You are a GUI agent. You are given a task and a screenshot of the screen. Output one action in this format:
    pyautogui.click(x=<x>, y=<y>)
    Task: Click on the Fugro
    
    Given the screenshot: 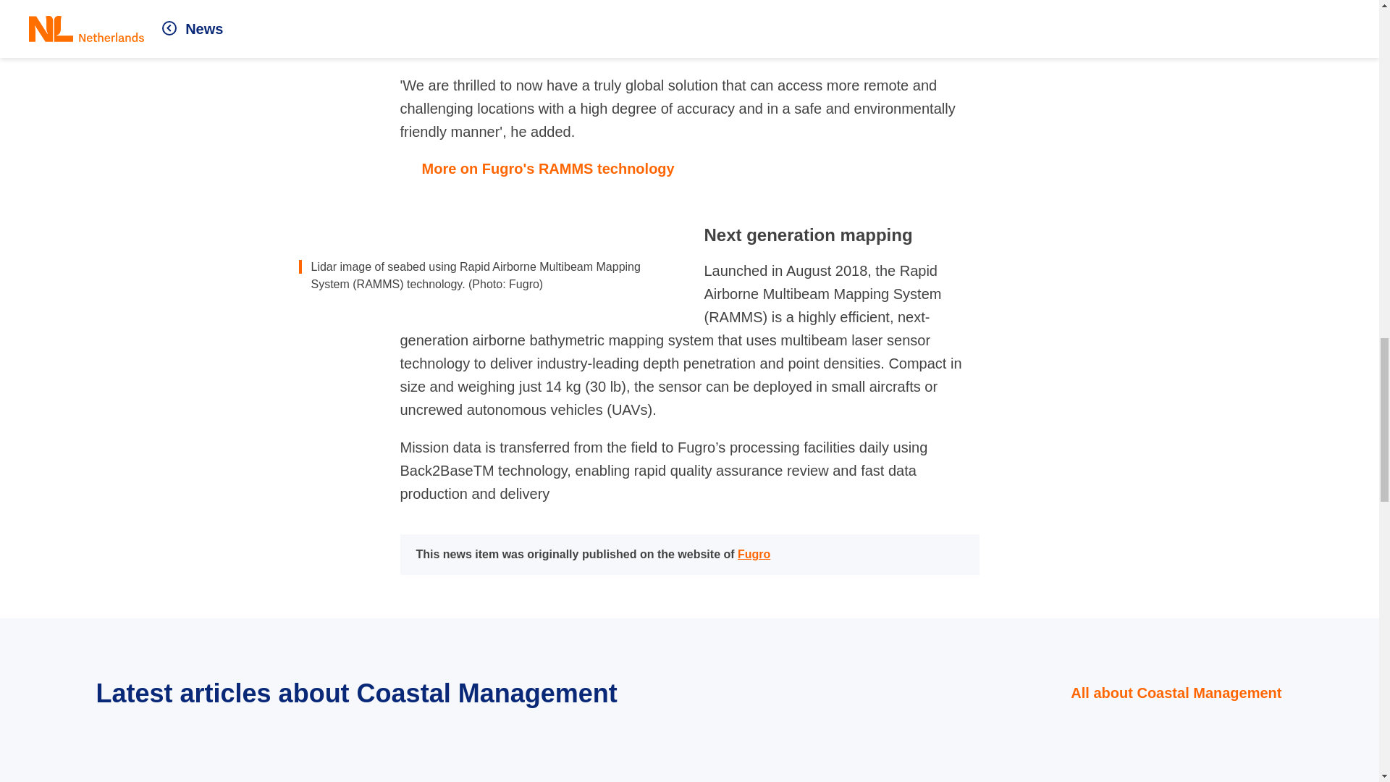 What is the action you would take?
    pyautogui.click(x=754, y=555)
    